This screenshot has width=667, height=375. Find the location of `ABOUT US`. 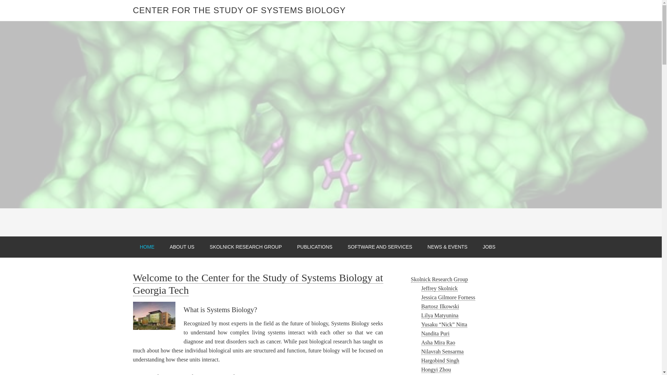

ABOUT US is located at coordinates (182, 247).